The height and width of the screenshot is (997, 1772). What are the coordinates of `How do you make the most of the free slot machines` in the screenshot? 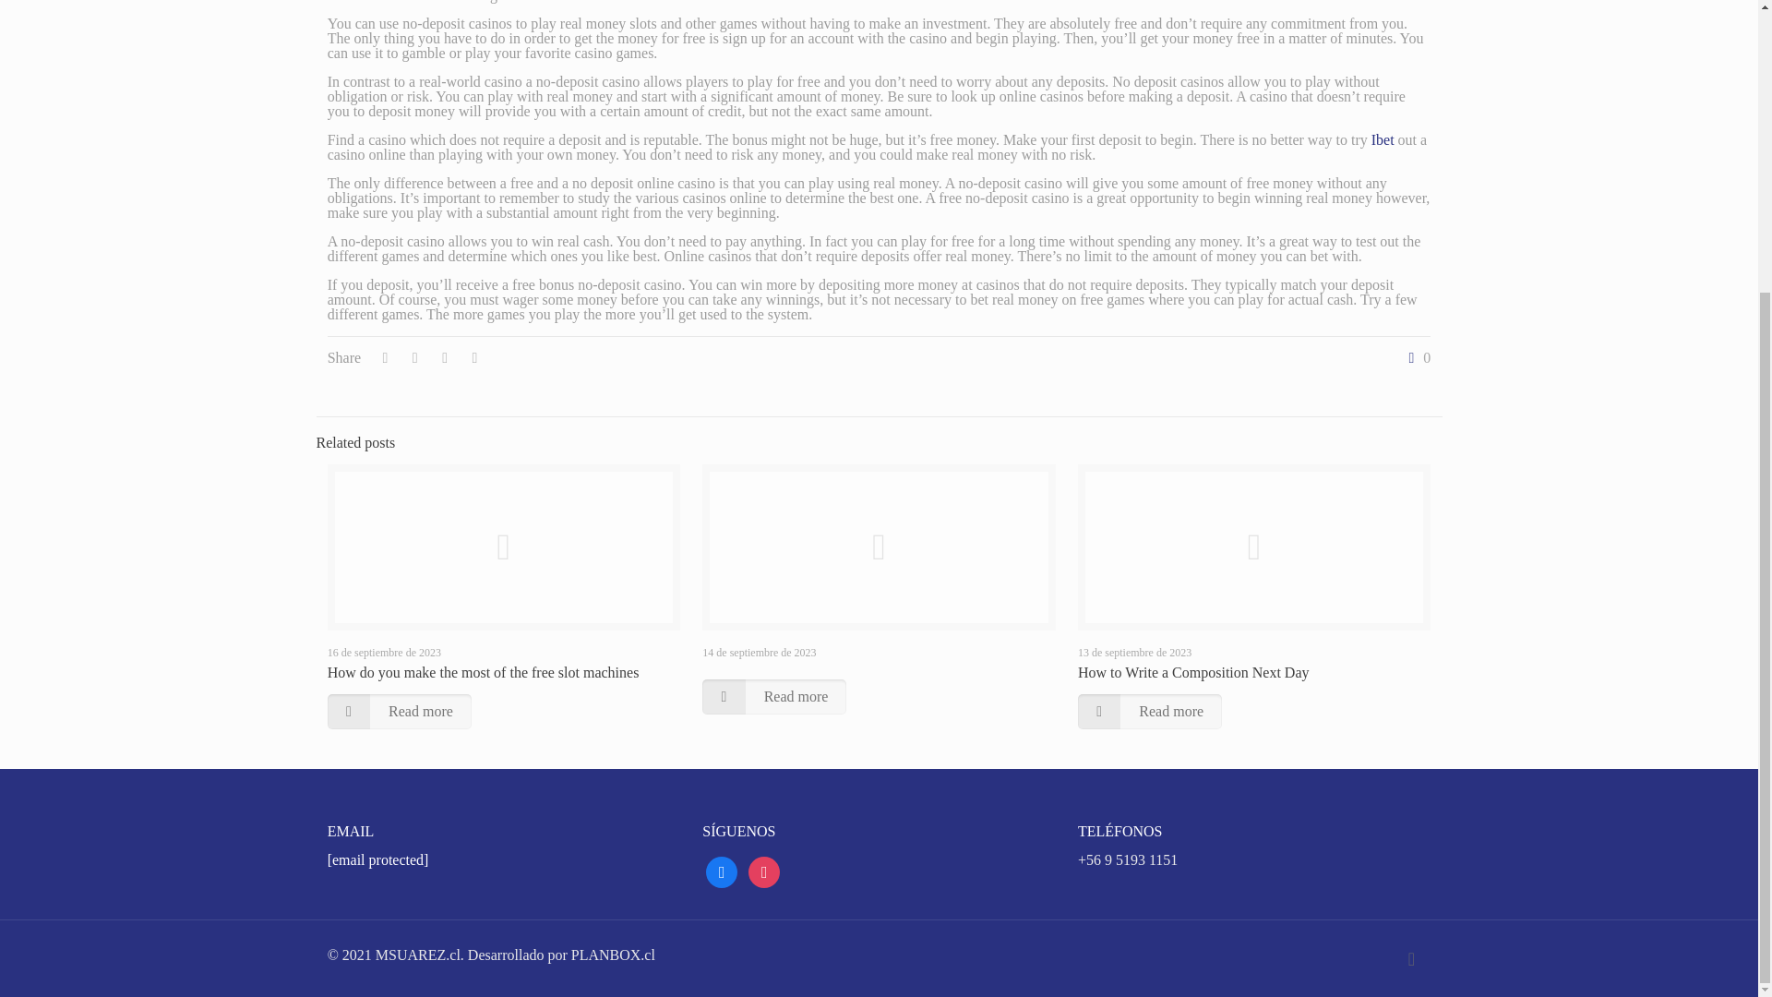 It's located at (484, 672).